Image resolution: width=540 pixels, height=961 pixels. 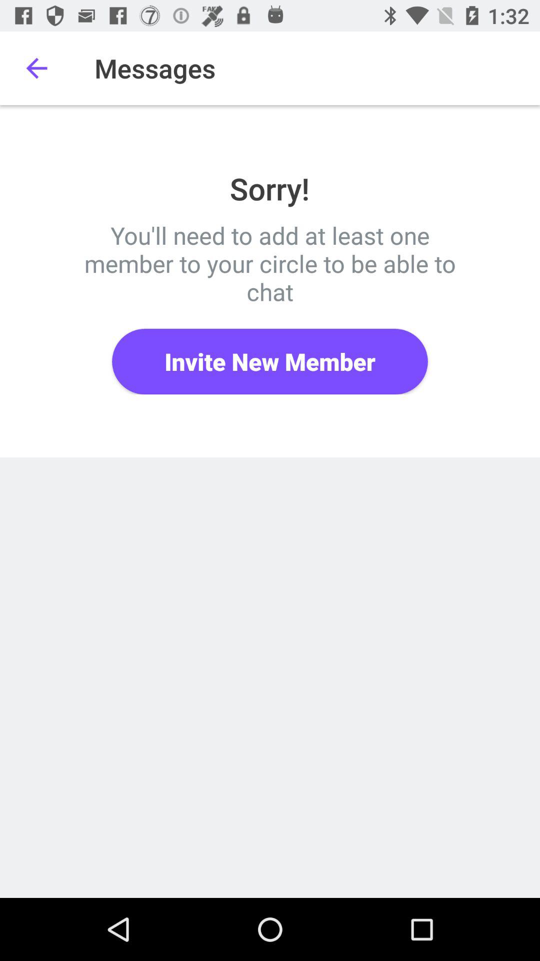 What do you see at coordinates (270, 361) in the screenshot?
I see `open the item at the center` at bounding box center [270, 361].